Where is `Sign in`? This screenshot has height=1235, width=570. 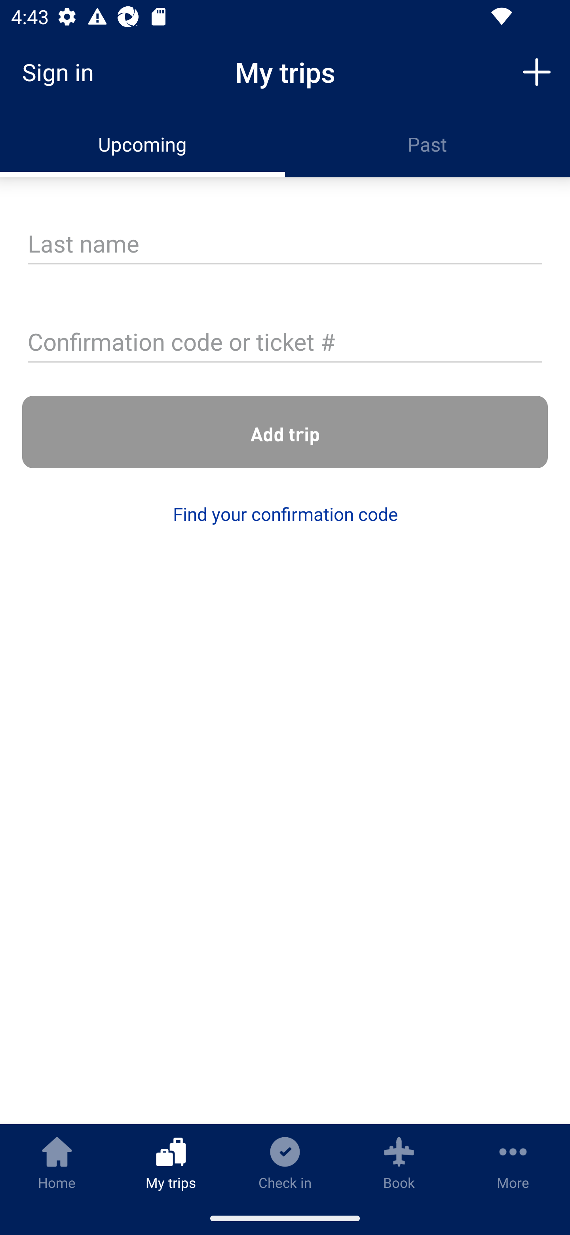
Sign in is located at coordinates (63, 72).